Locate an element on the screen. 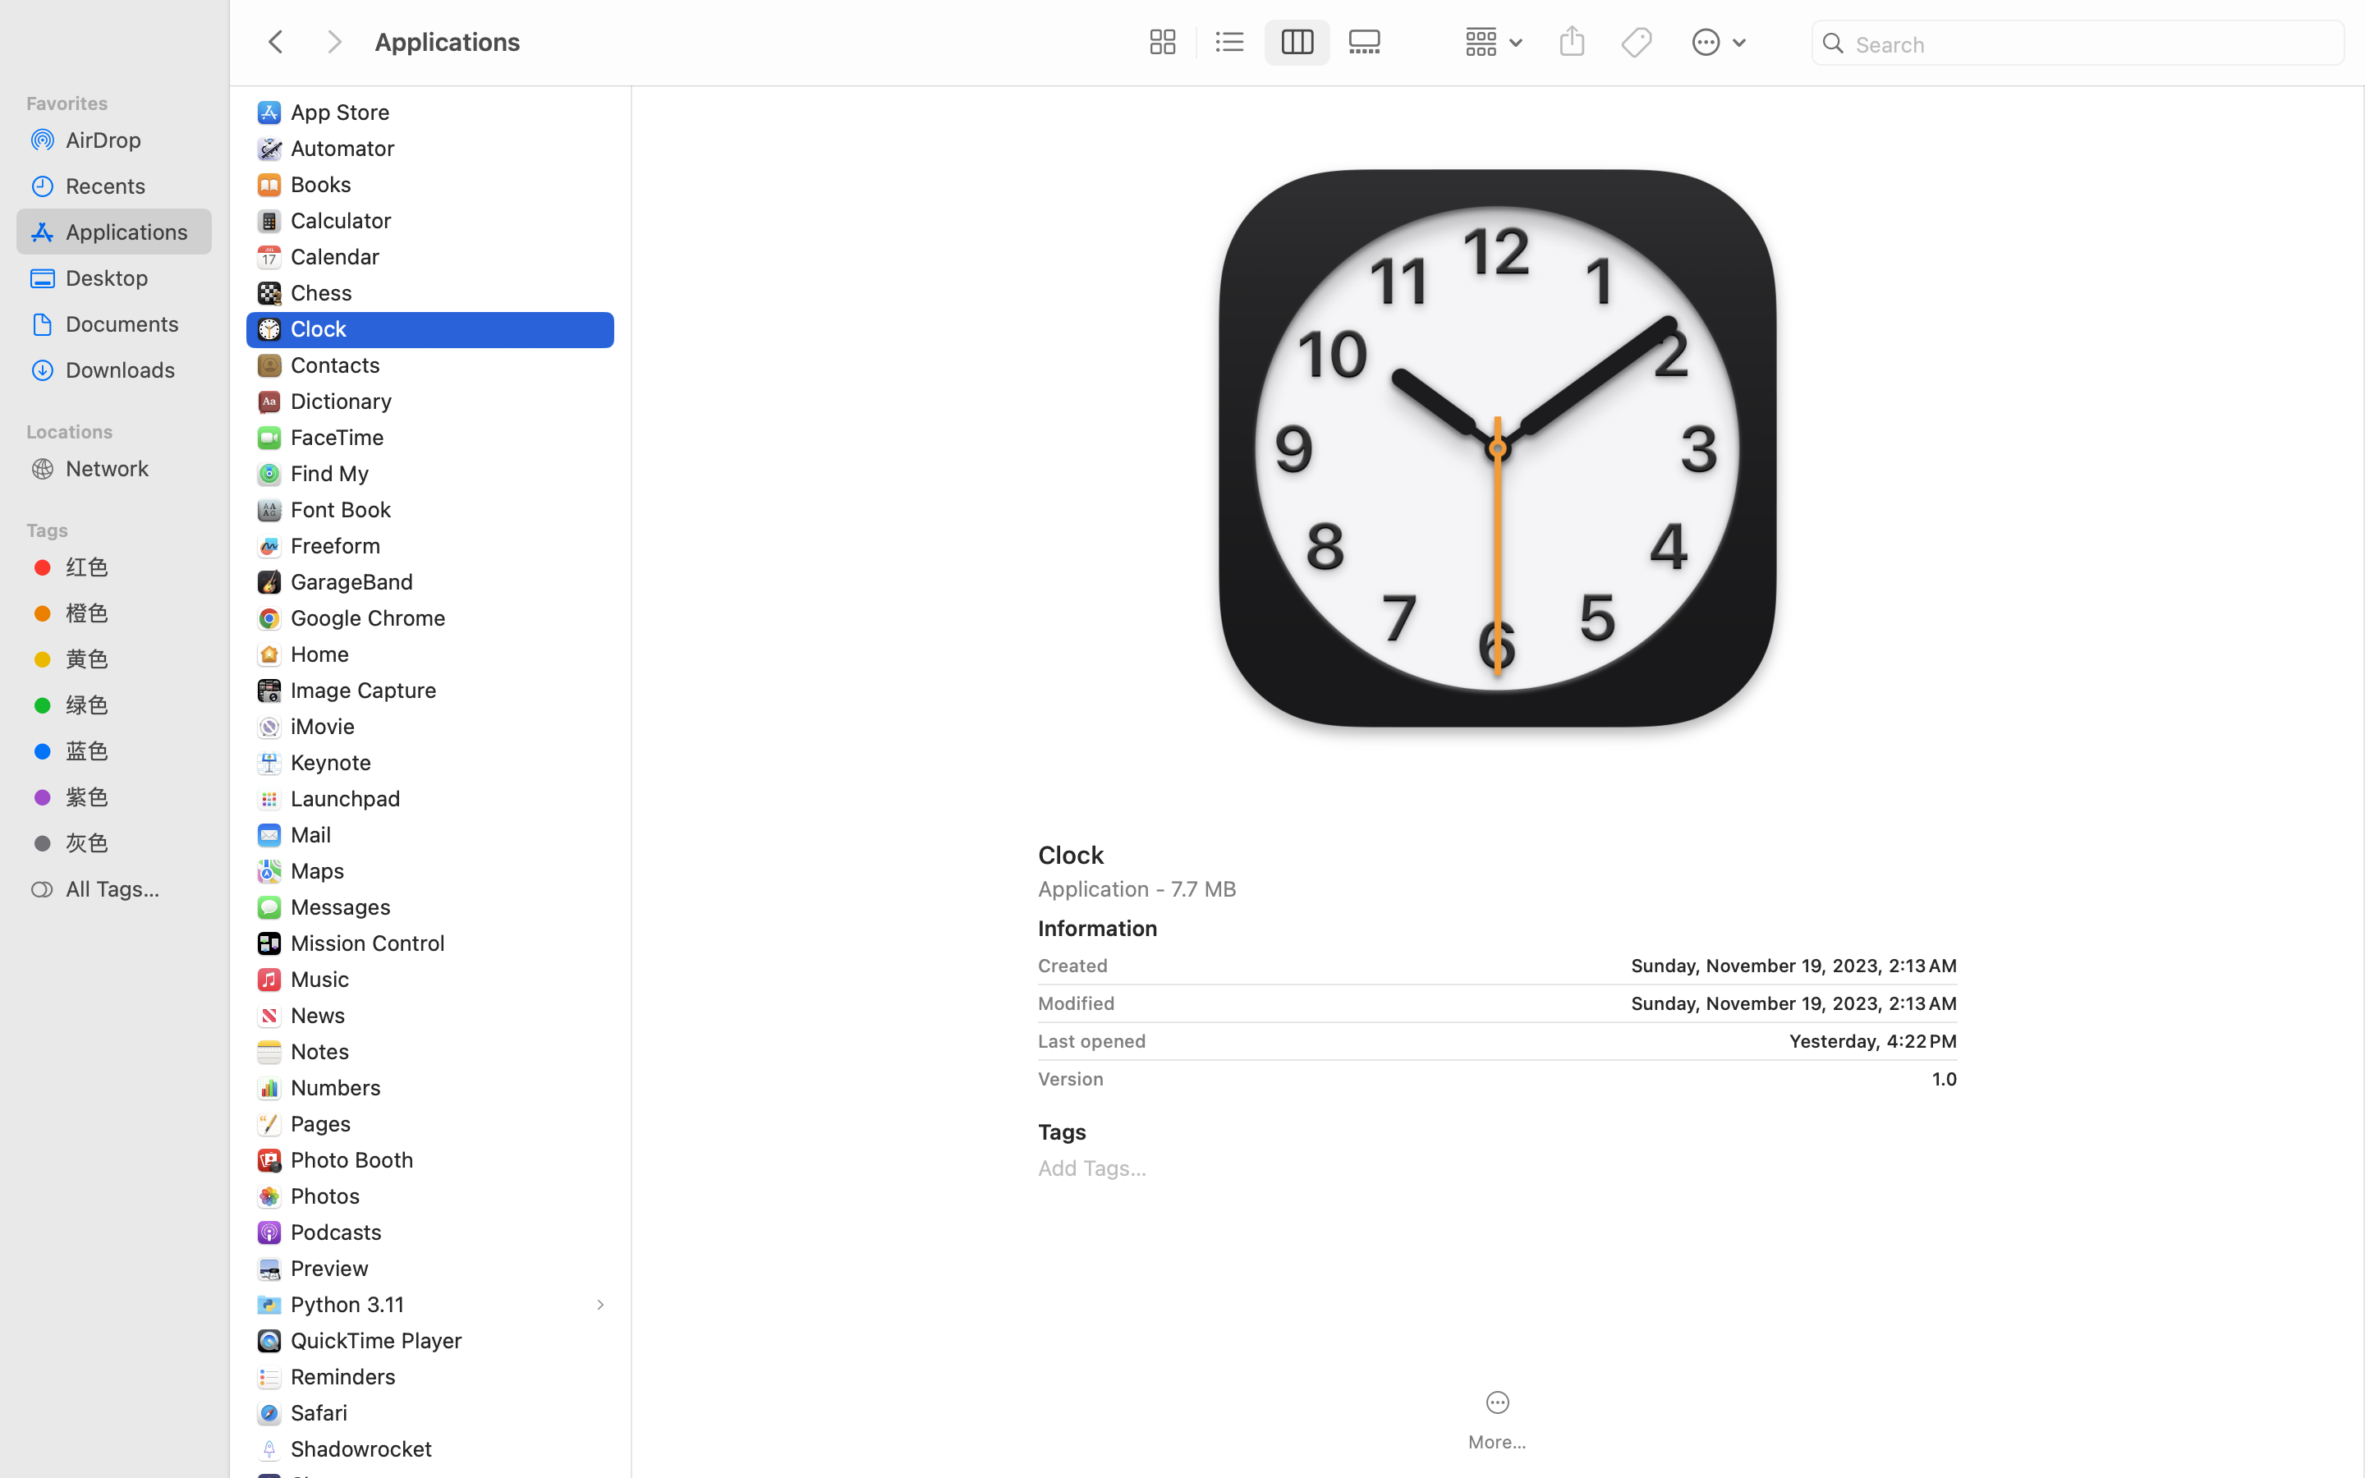 The width and height of the screenshot is (2365, 1478). Messages is located at coordinates (344, 907).